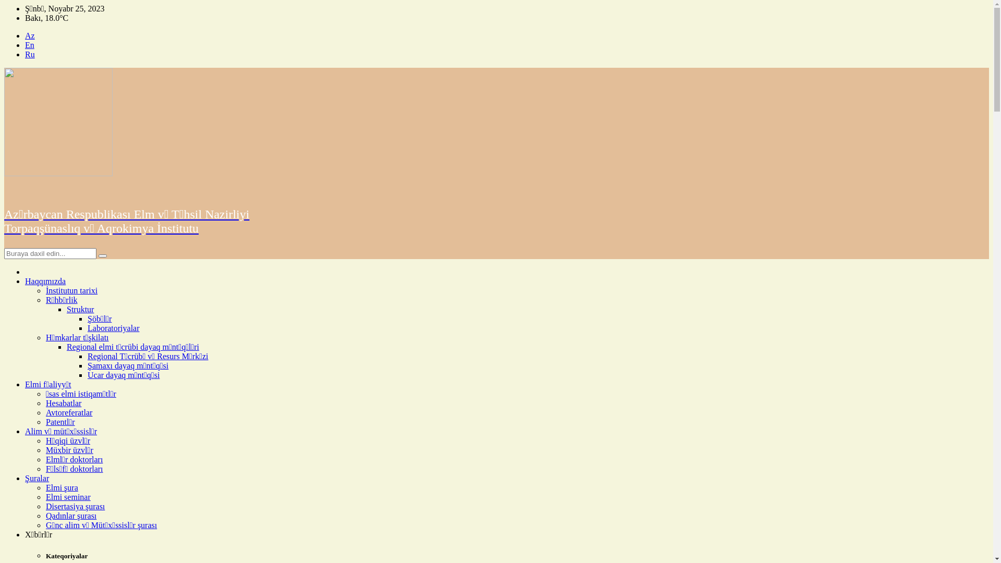  Describe the element at coordinates (30, 35) in the screenshot. I see `Az` at that location.